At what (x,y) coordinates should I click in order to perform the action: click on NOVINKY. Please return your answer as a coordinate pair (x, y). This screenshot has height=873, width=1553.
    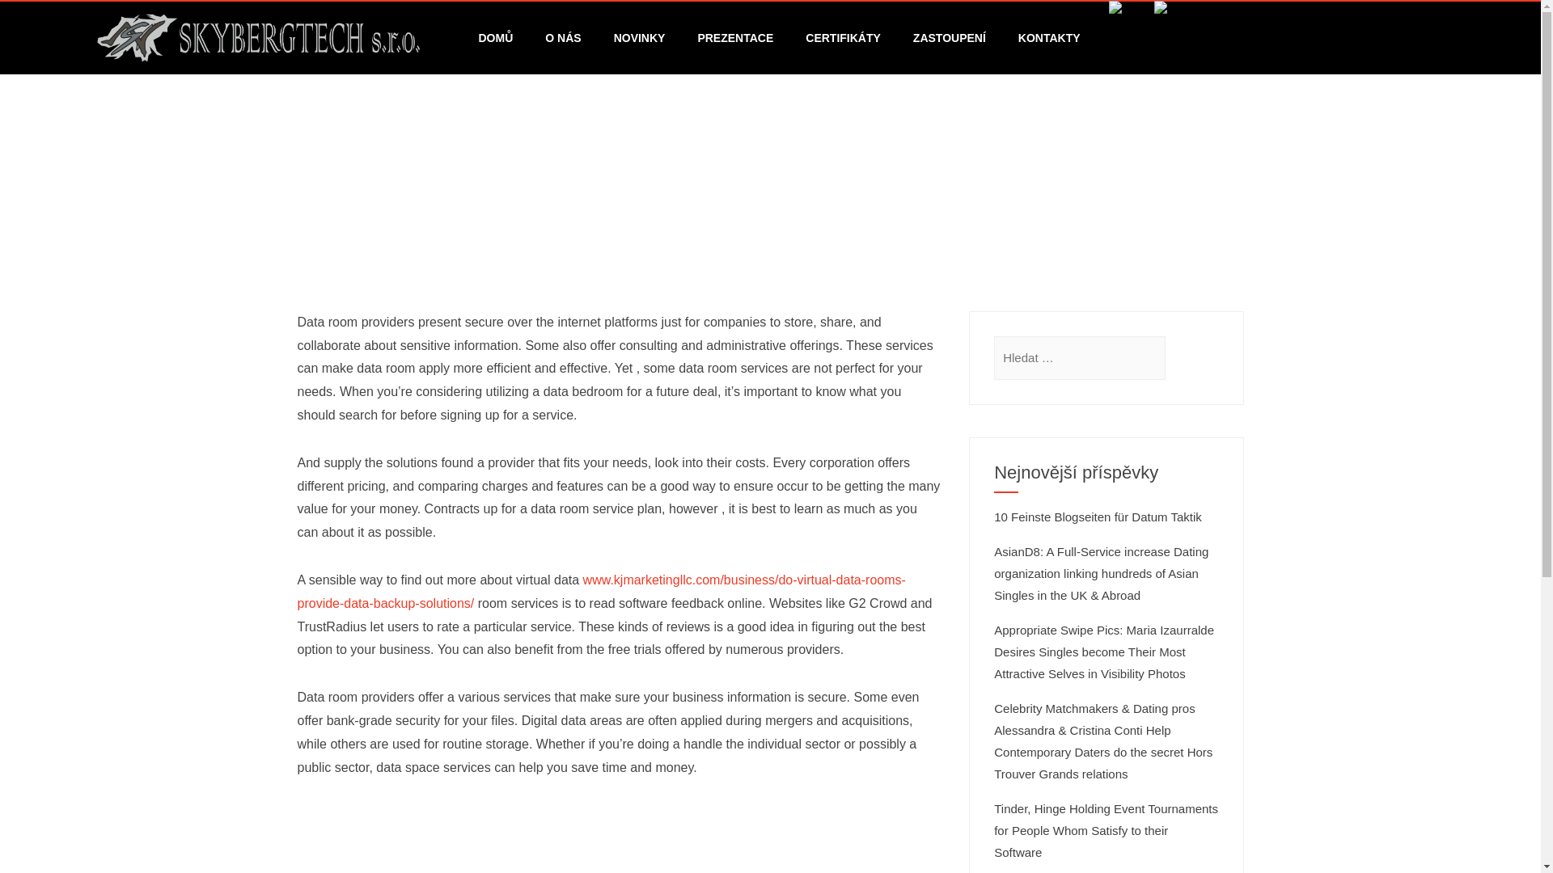
    Looking at the image, I should click on (639, 37).